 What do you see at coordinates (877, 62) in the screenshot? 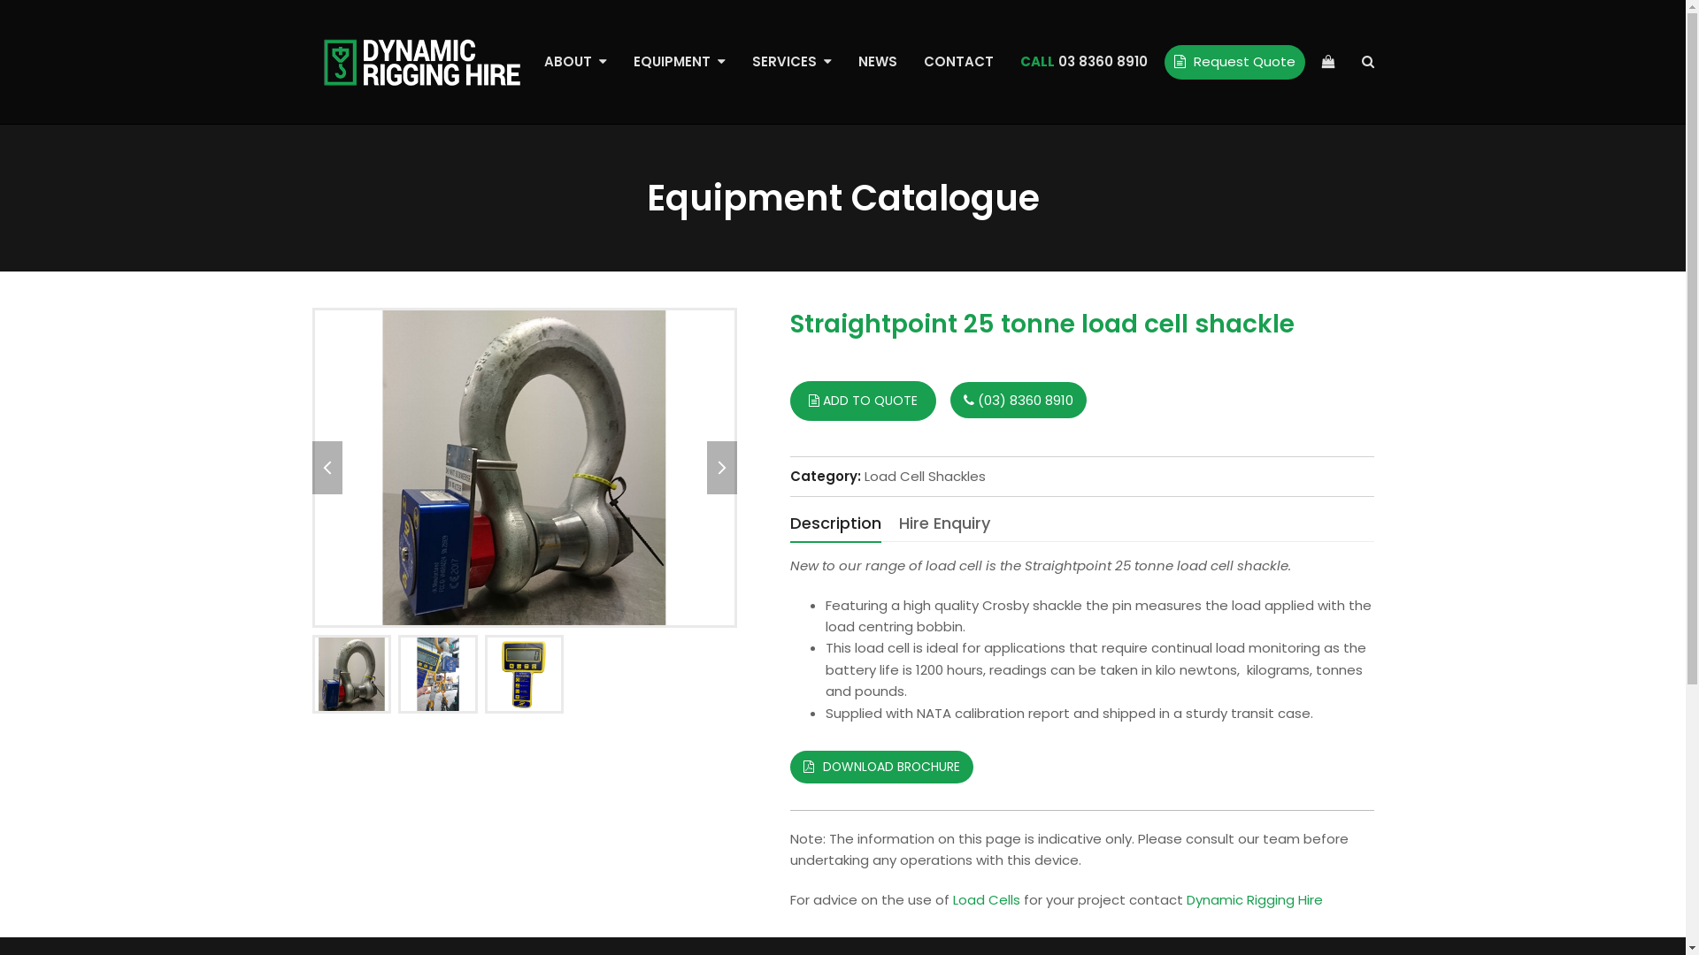
I see `NEWS` at bounding box center [877, 62].